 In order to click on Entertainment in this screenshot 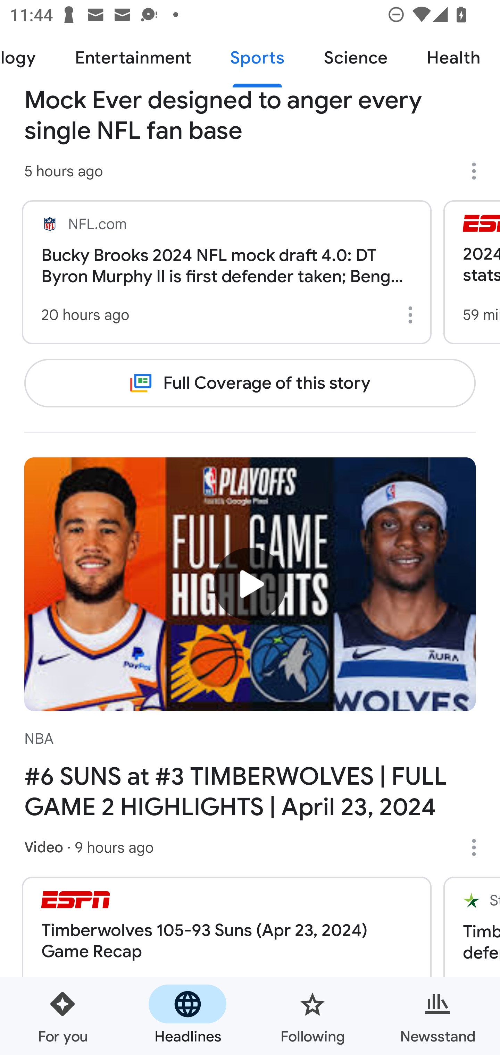, I will do `click(133, 58)`.